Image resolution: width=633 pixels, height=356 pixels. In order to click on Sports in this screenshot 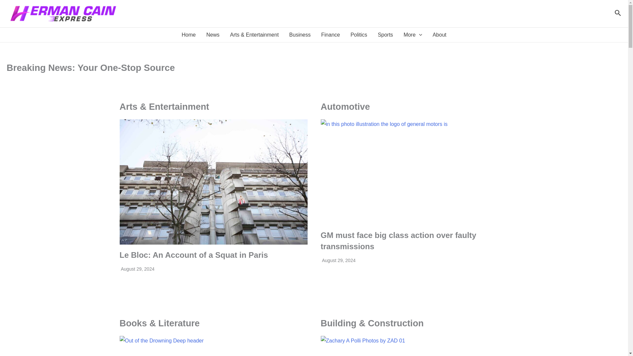, I will do `click(385, 35)`.